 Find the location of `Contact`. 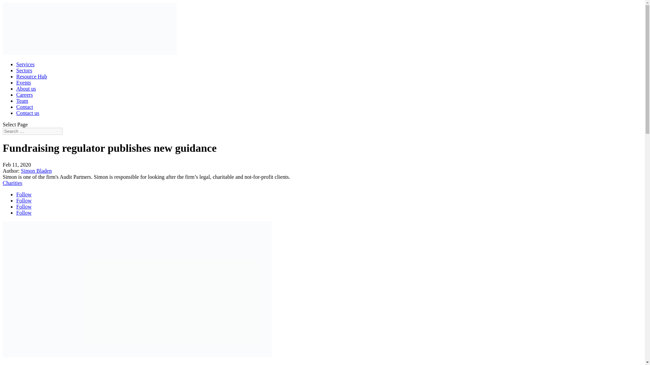

Contact is located at coordinates (24, 107).